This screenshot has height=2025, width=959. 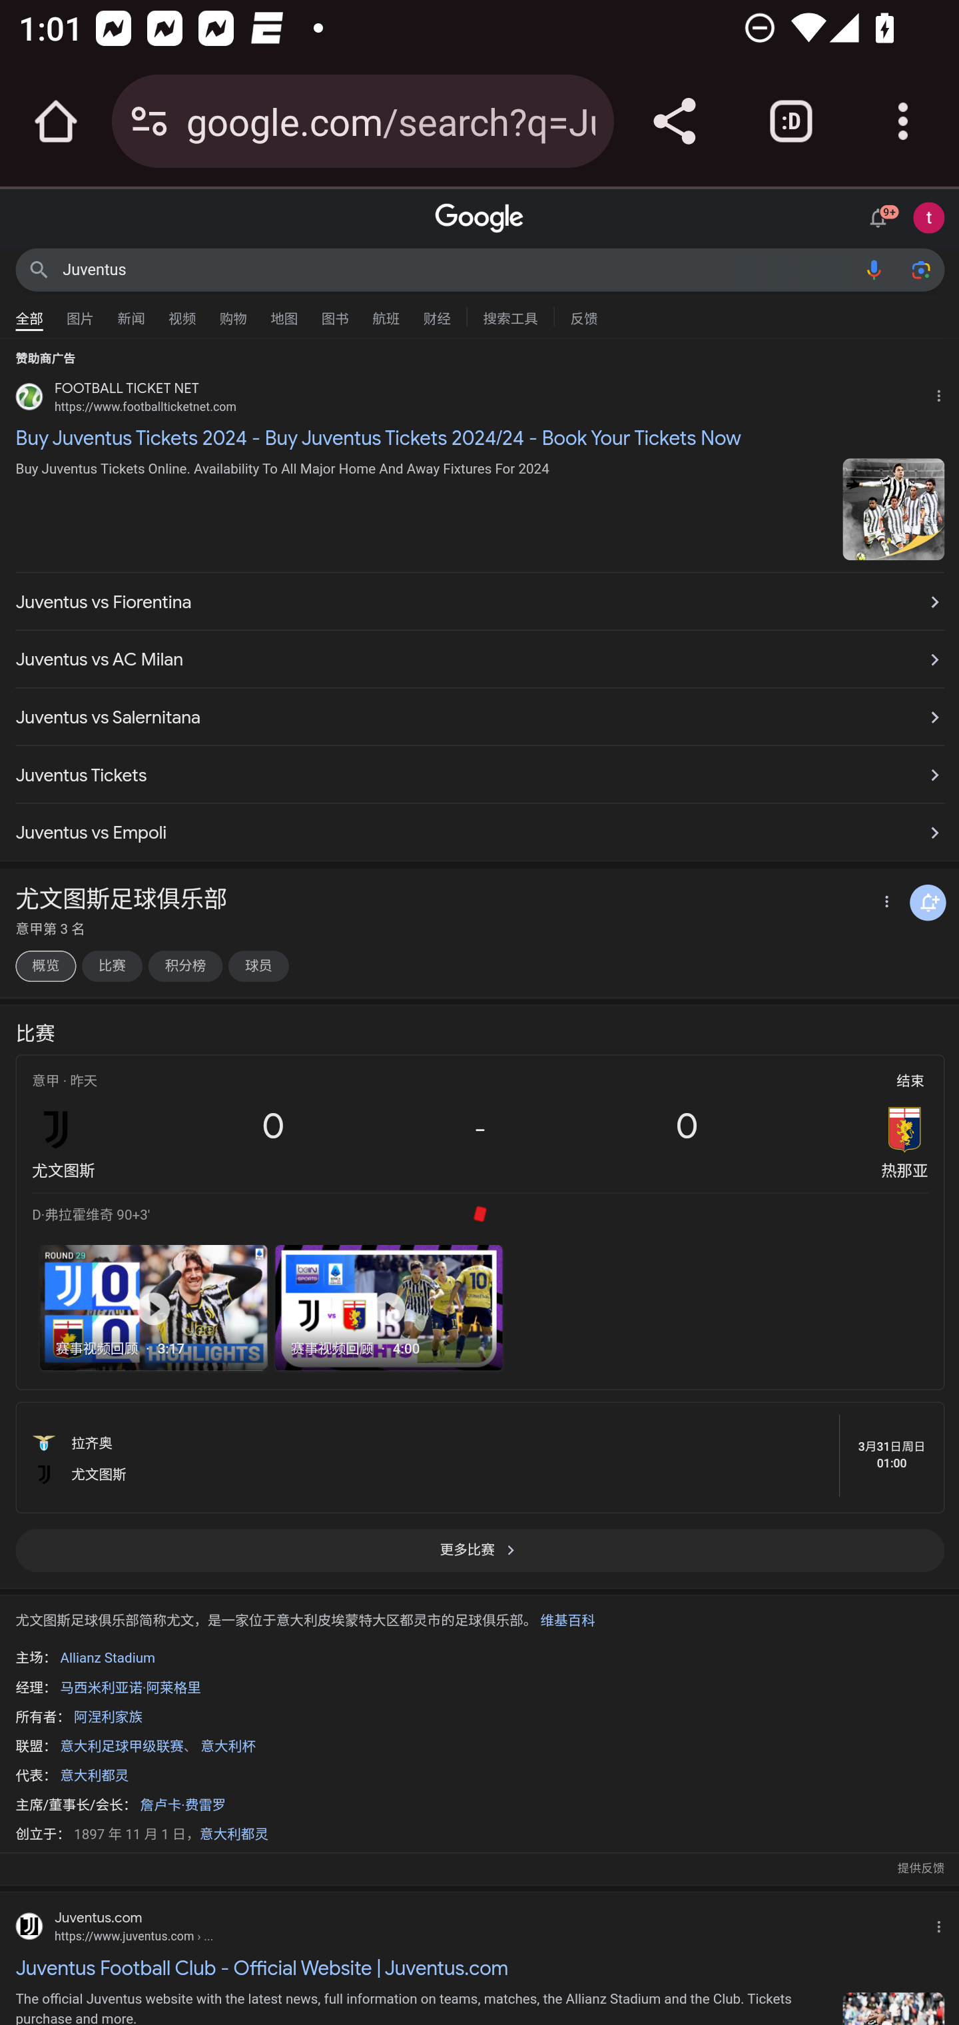 I want to click on 搜索工具, so click(x=510, y=316).